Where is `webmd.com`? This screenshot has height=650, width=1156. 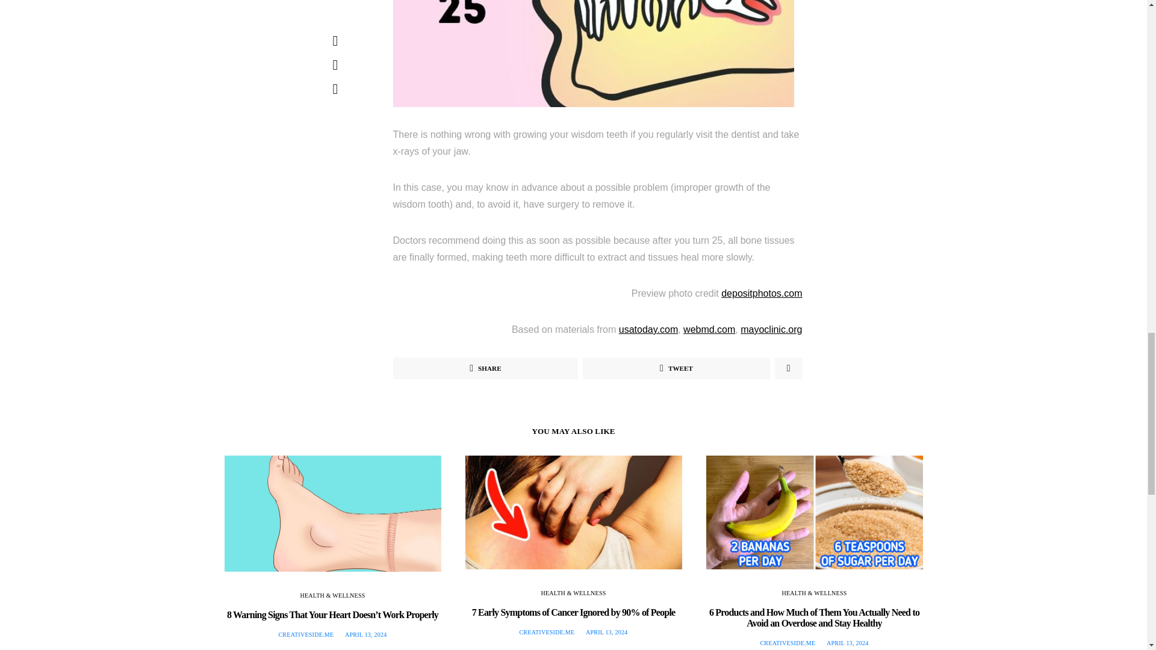
webmd.com is located at coordinates (709, 329).